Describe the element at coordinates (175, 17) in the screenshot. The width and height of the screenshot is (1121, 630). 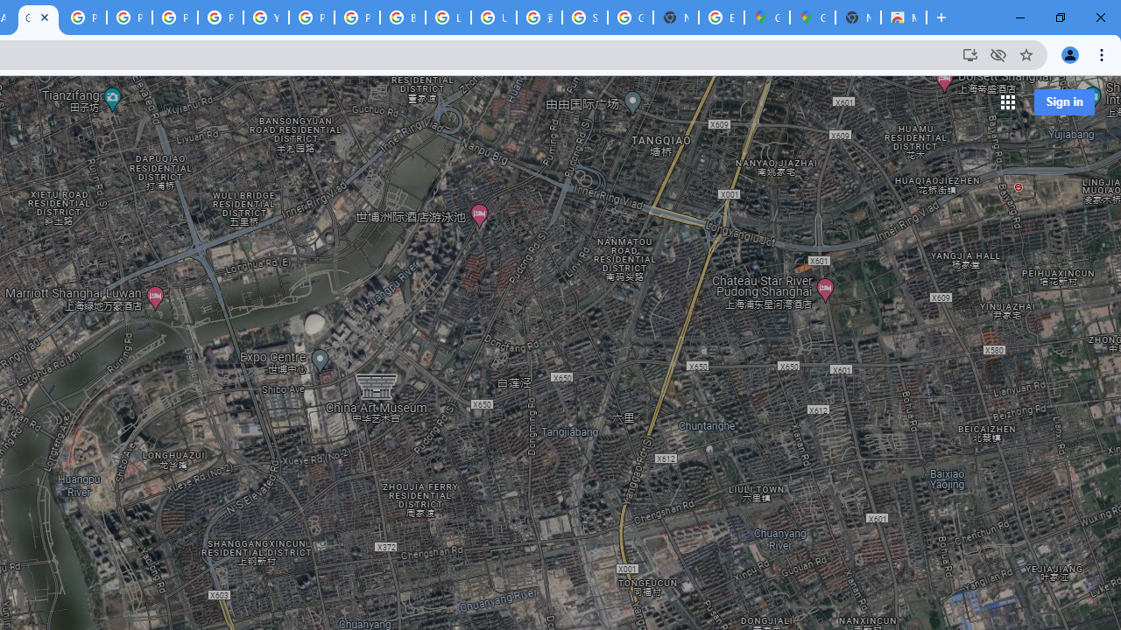
I see `Privacy Help Center - Policies Help` at that location.